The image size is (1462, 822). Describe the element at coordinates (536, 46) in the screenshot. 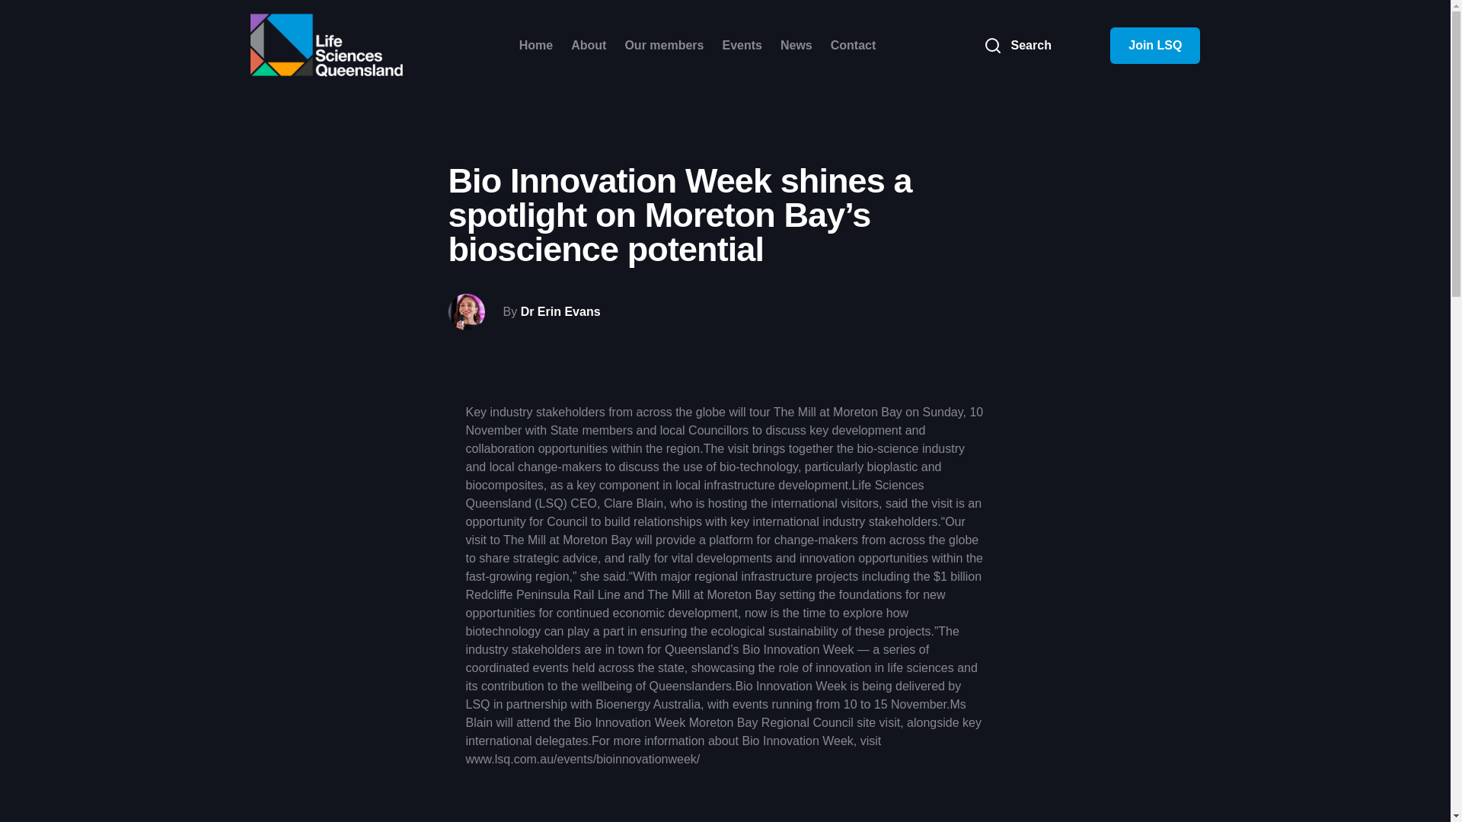

I see `Home` at that location.